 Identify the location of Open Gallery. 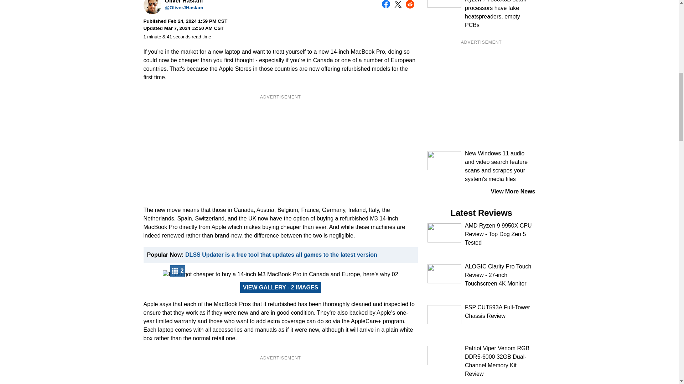
(178, 271).